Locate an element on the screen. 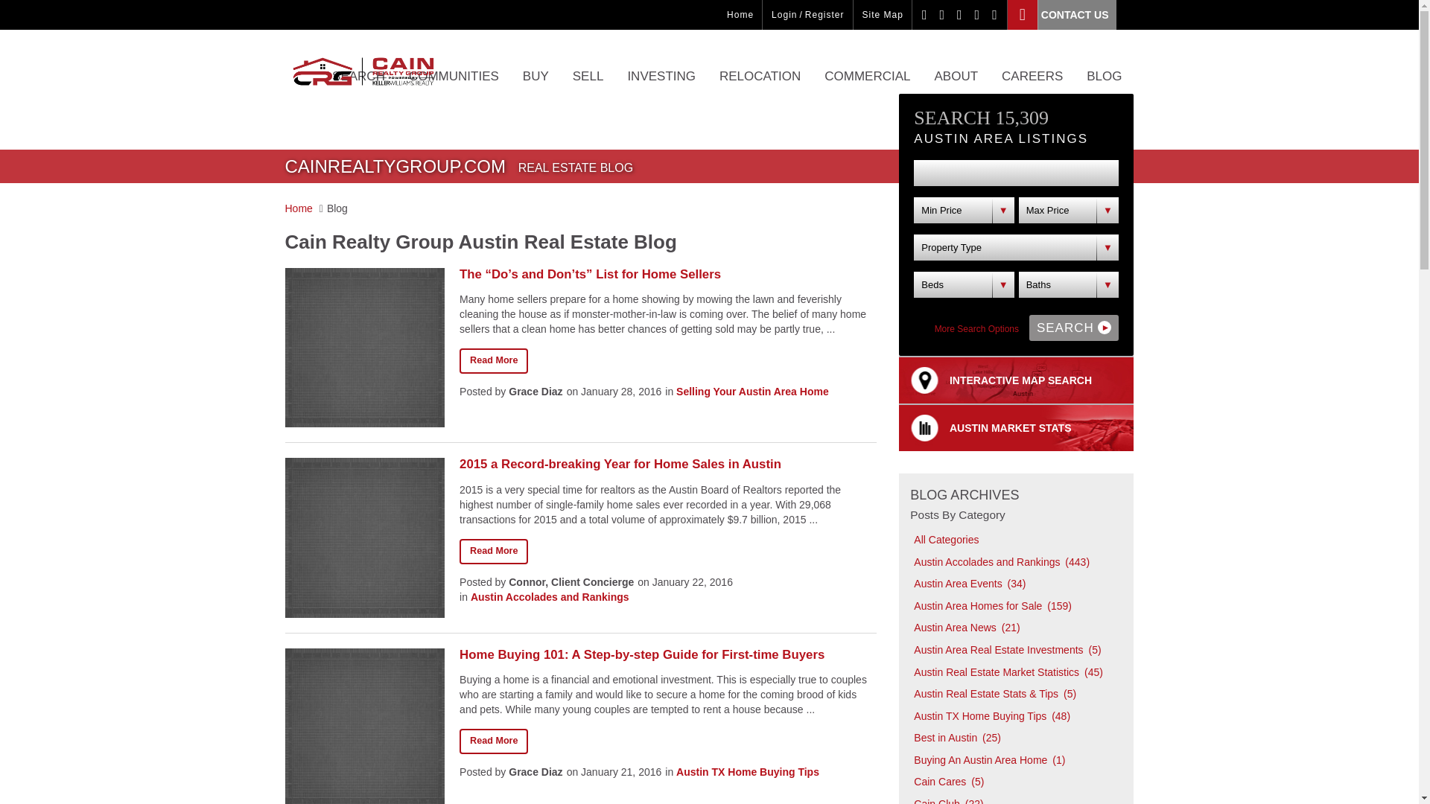 This screenshot has height=804, width=1430. CONTACT US is located at coordinates (1062, 15).